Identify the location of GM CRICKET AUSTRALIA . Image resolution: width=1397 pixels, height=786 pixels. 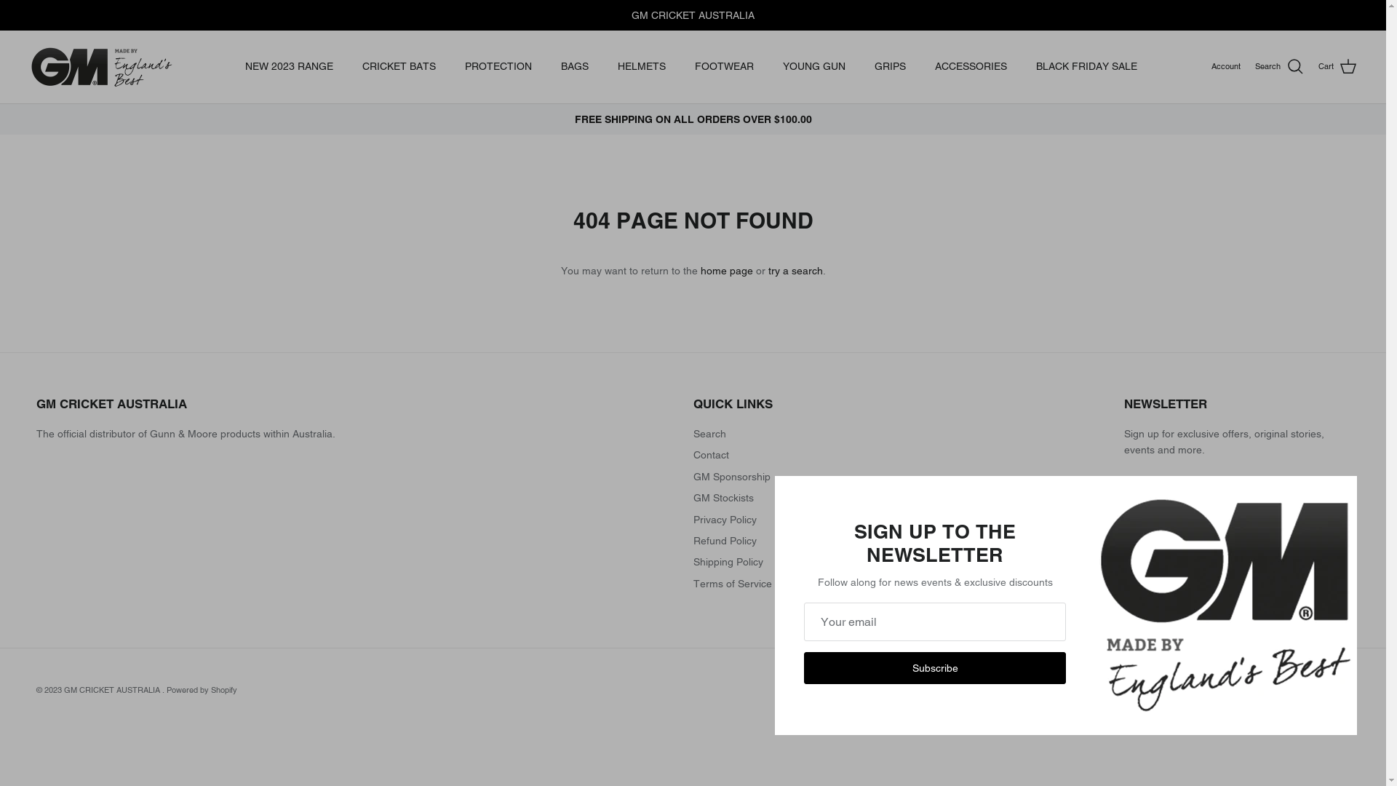
(102, 67).